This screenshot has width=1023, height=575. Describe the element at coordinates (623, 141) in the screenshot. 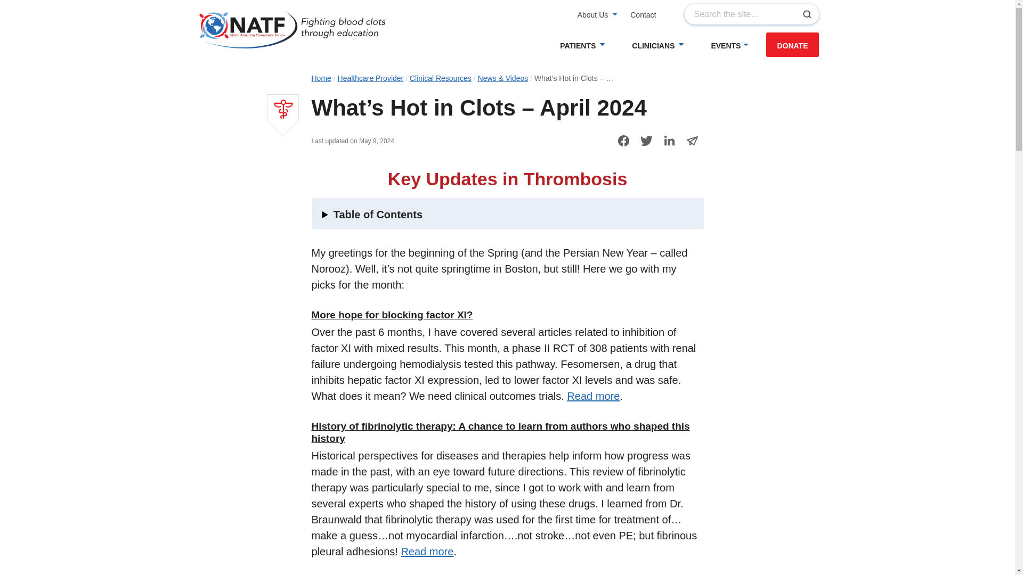

I see `Share on Facebook` at that location.